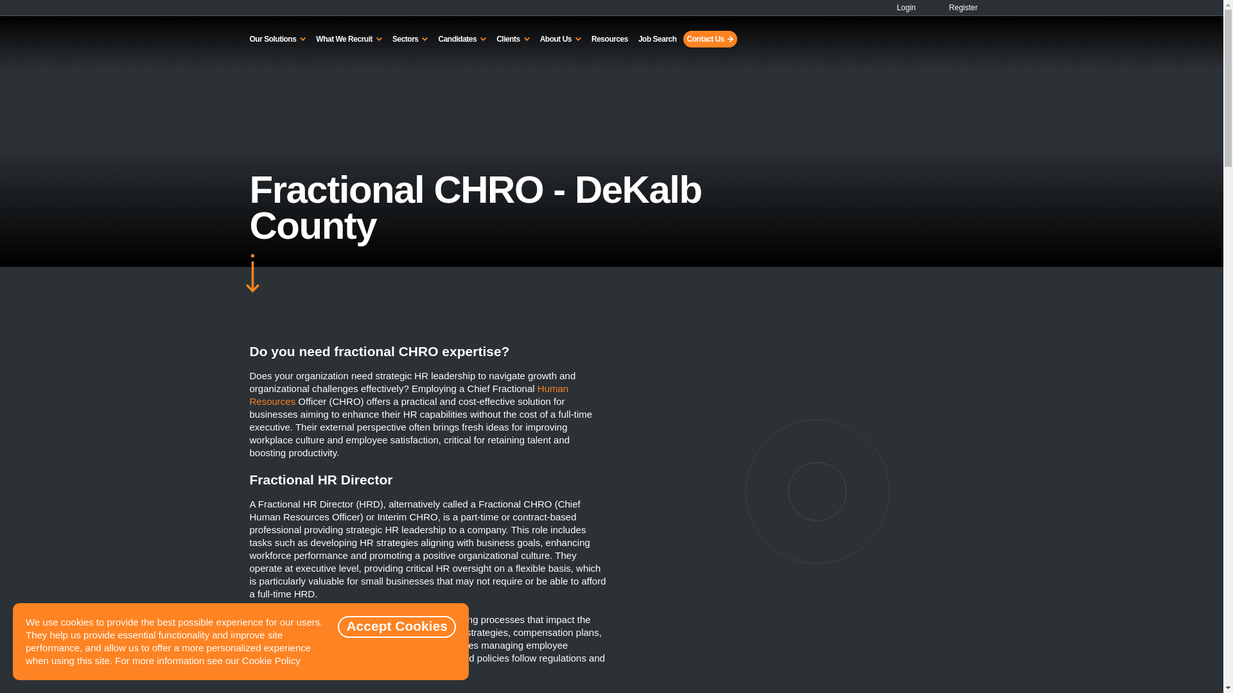 Image resolution: width=1233 pixels, height=693 pixels. Describe the element at coordinates (901, 8) in the screenshot. I see `Login` at that location.